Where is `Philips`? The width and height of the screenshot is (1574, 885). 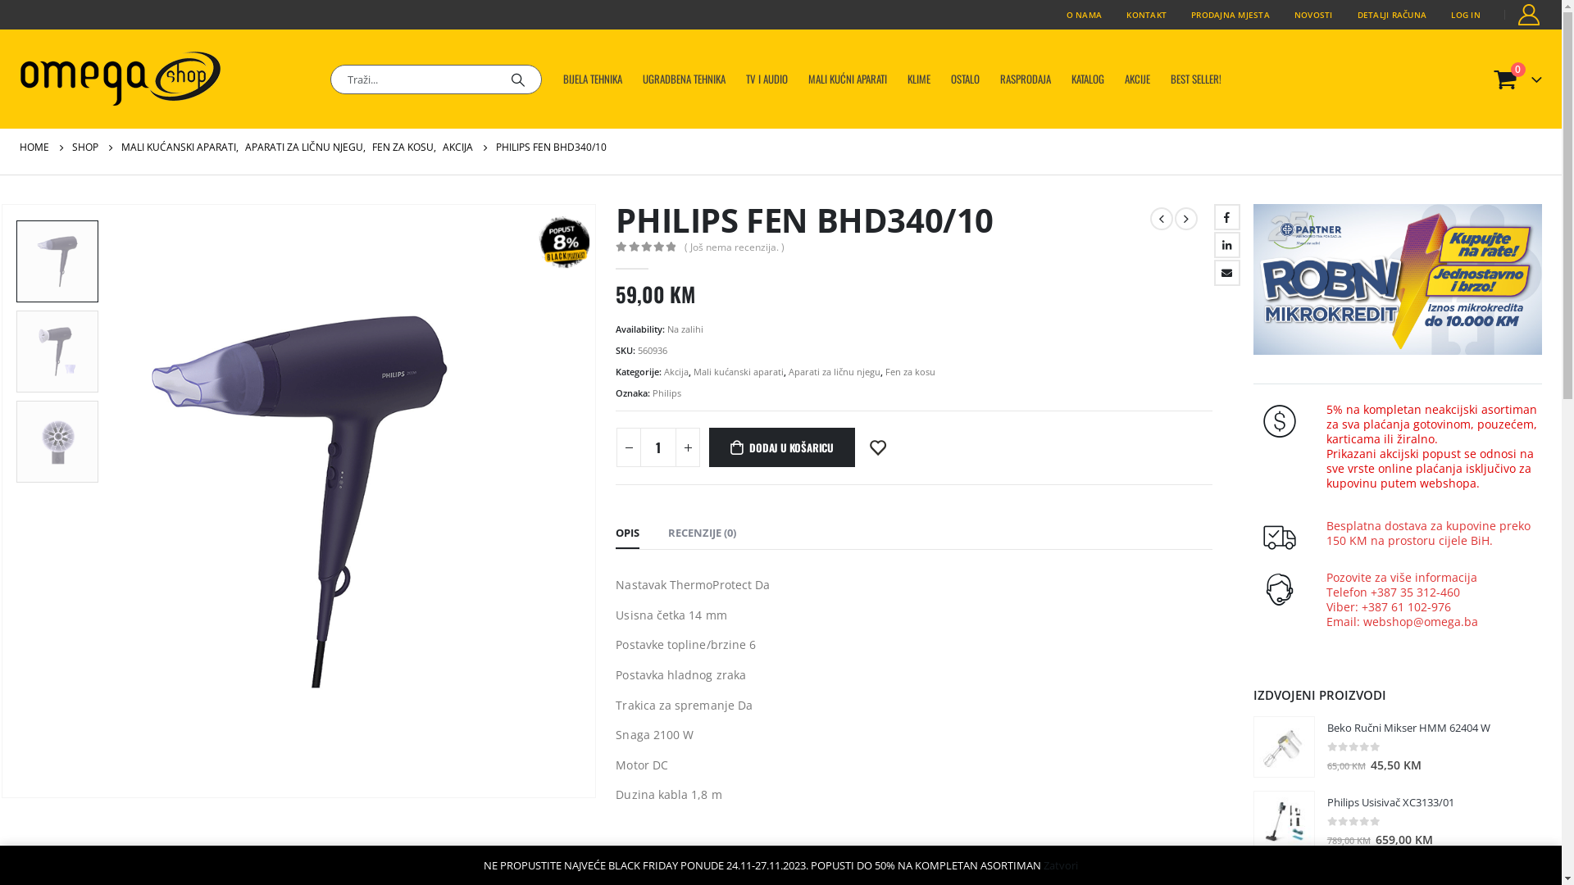 Philips is located at coordinates (667, 393).